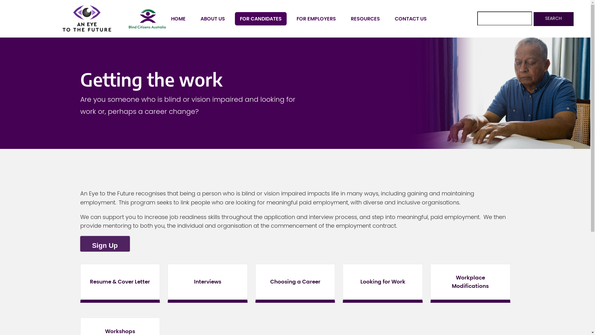 This screenshot has height=335, width=595. What do you see at coordinates (208, 284) in the screenshot?
I see `Interviews` at bounding box center [208, 284].